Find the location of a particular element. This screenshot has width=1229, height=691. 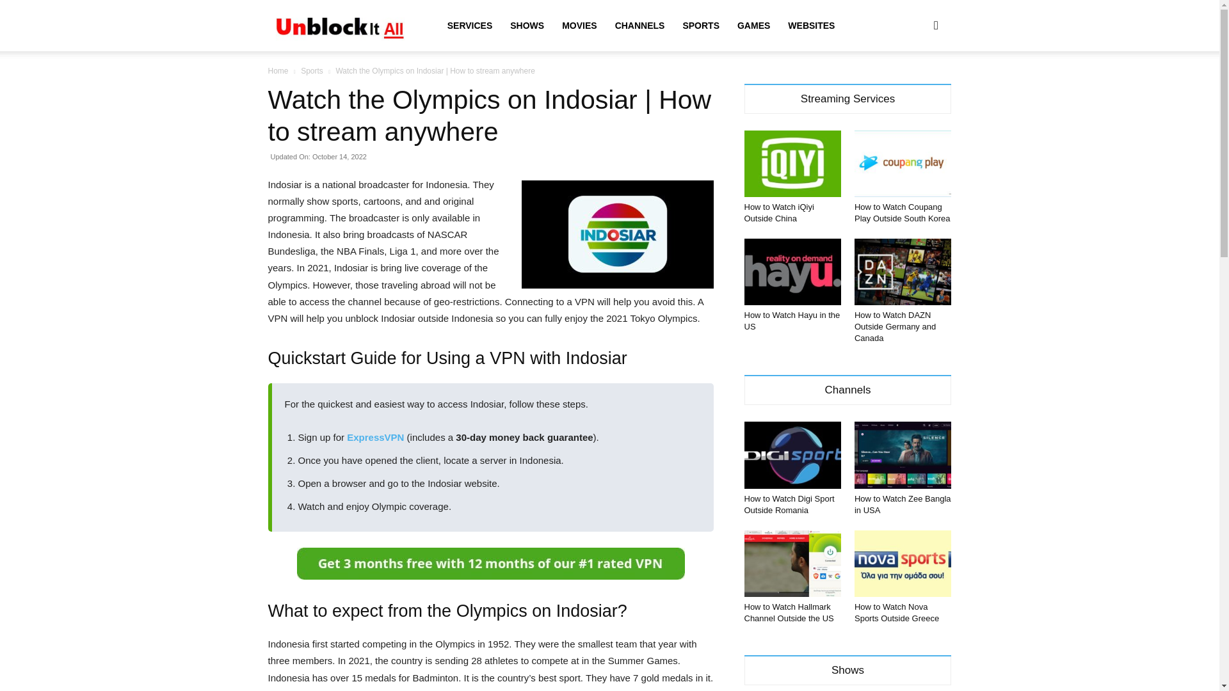

How to Watch Coupang Play Outside South Korea is located at coordinates (902, 212).